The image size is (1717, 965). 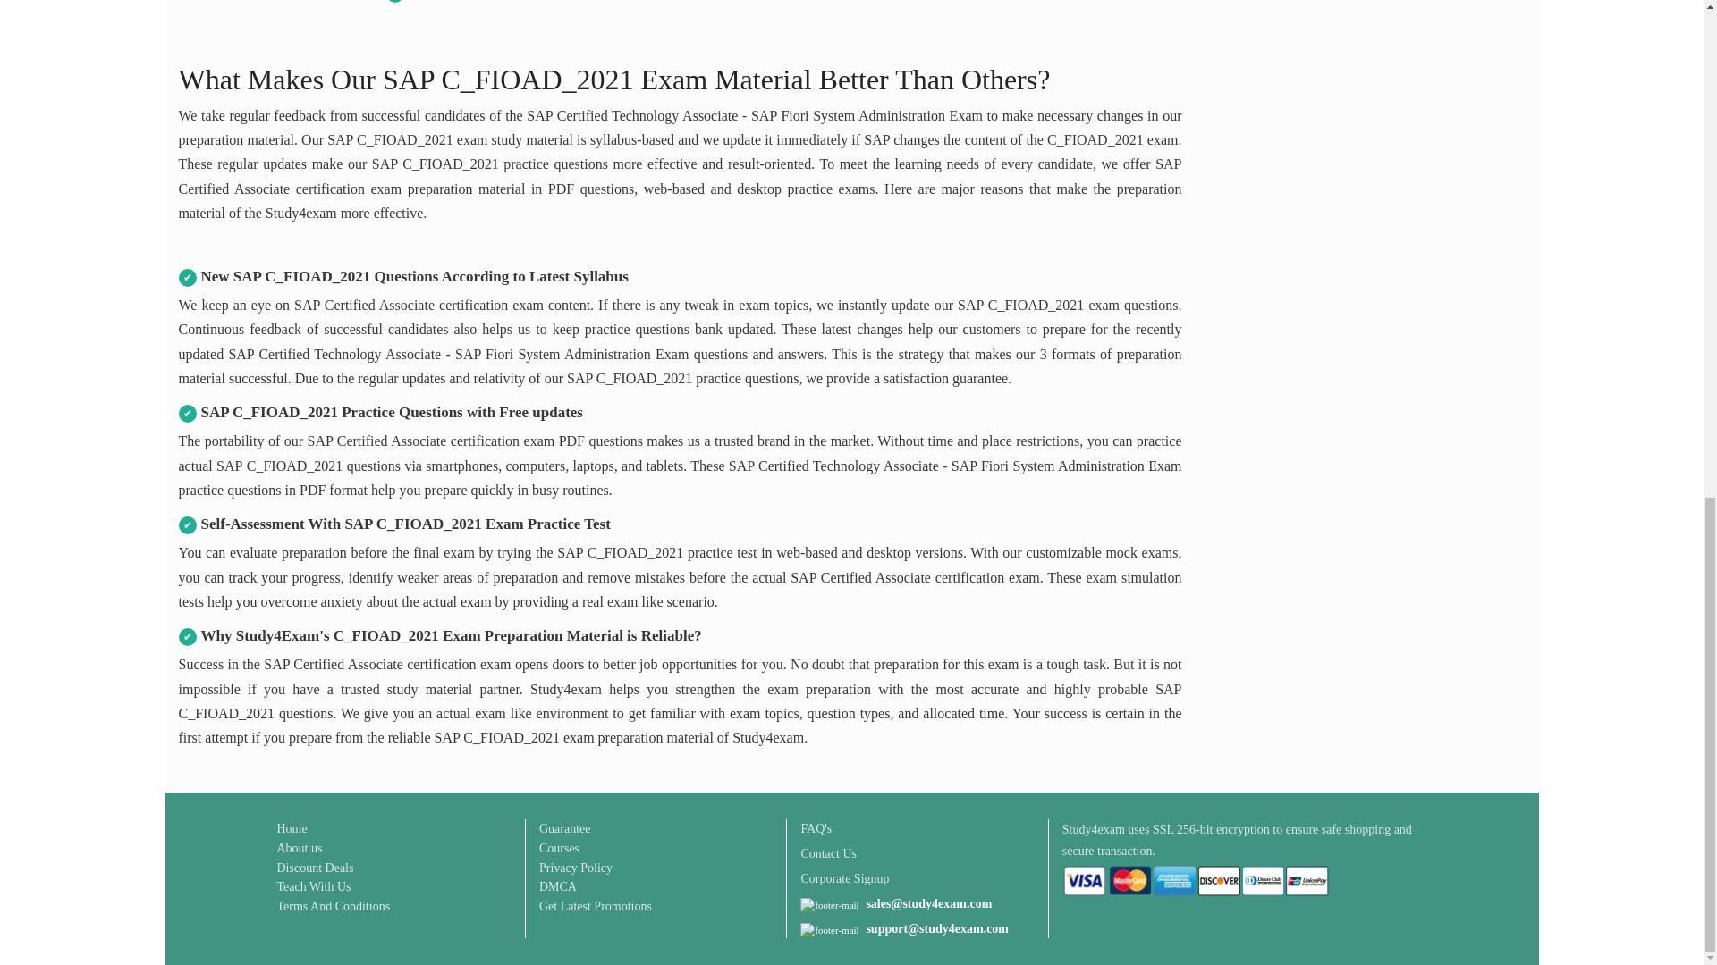 I want to click on Home, so click(x=292, y=828).